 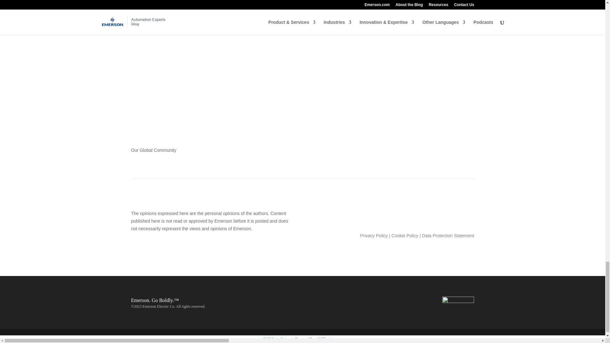 I want to click on Follow on LinkedIn, so click(x=444, y=215).